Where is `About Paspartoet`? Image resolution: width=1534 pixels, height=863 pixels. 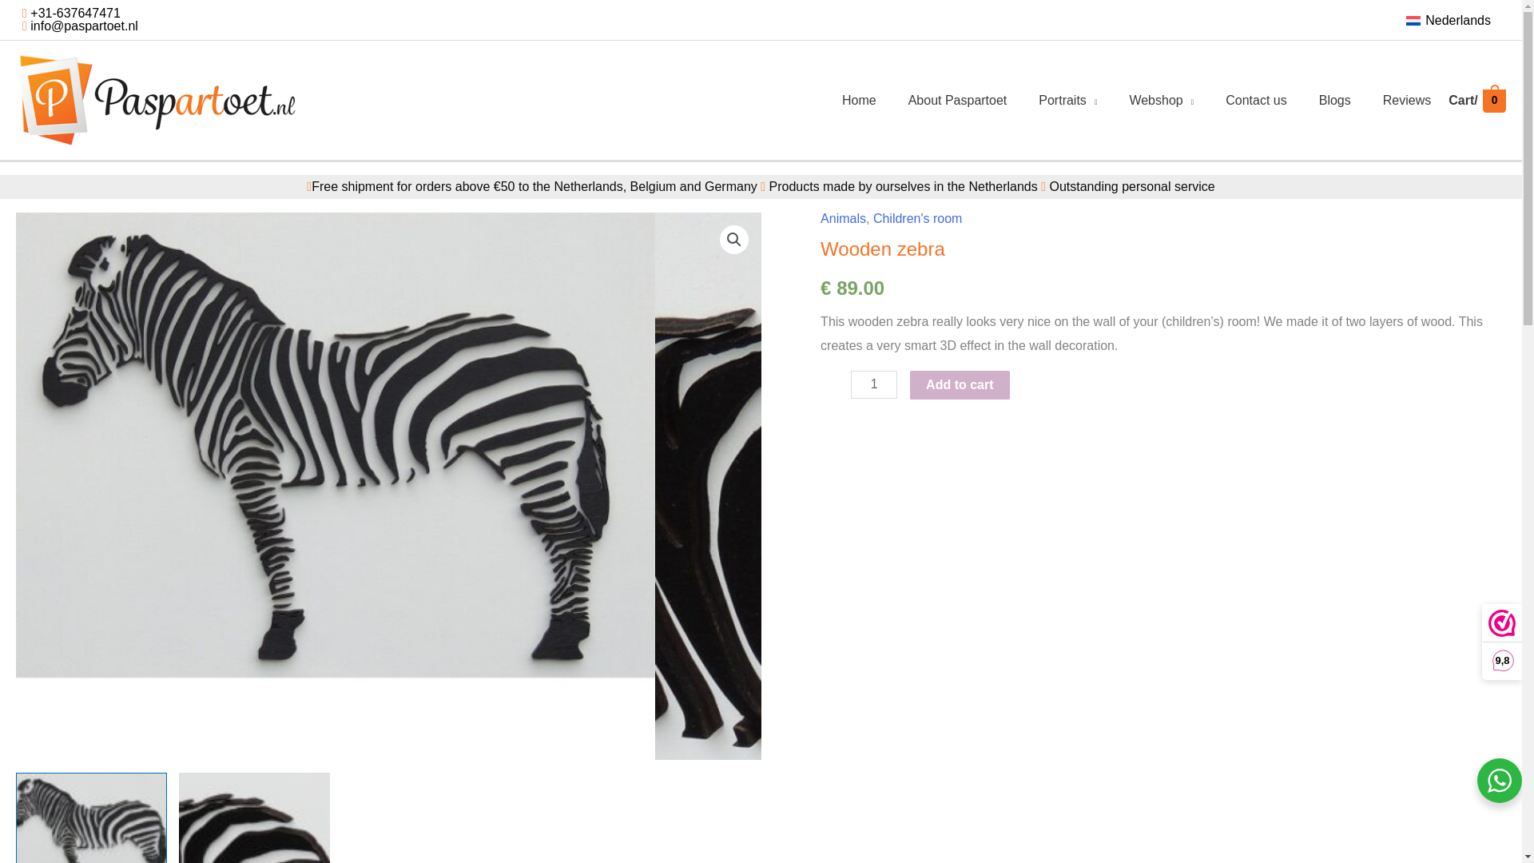
About Paspartoet is located at coordinates (957, 100).